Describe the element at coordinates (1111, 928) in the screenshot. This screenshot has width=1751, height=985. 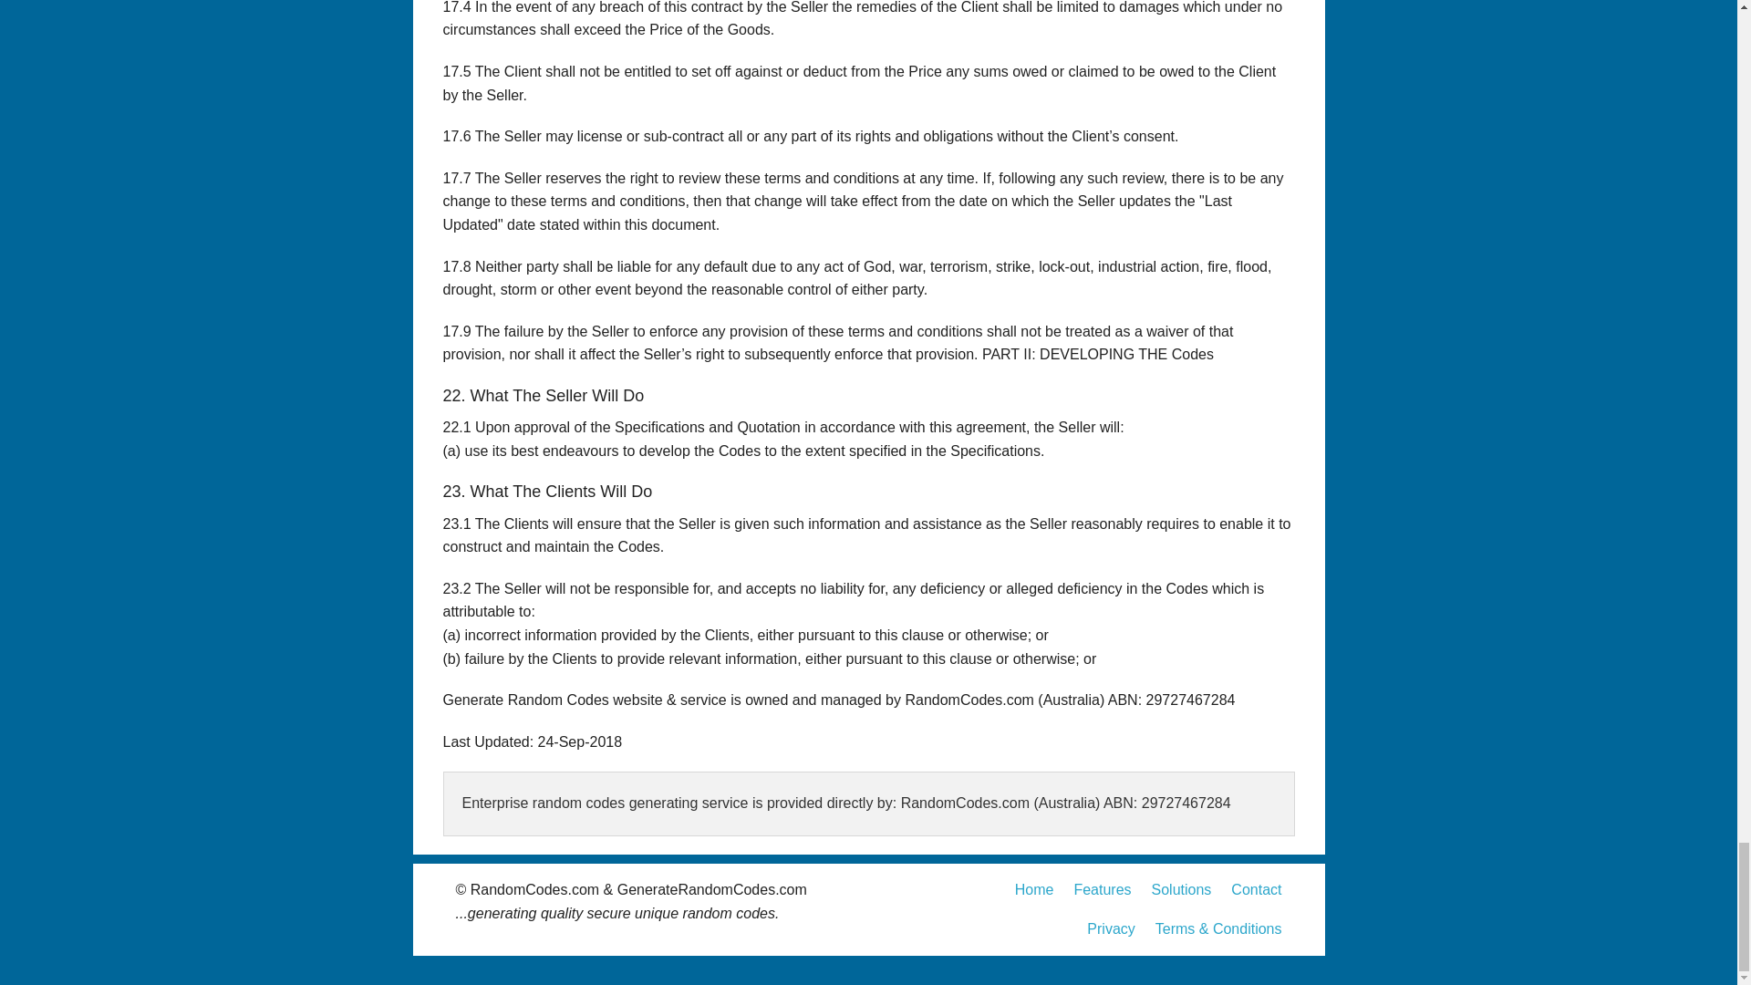
I see `Privacy` at that location.